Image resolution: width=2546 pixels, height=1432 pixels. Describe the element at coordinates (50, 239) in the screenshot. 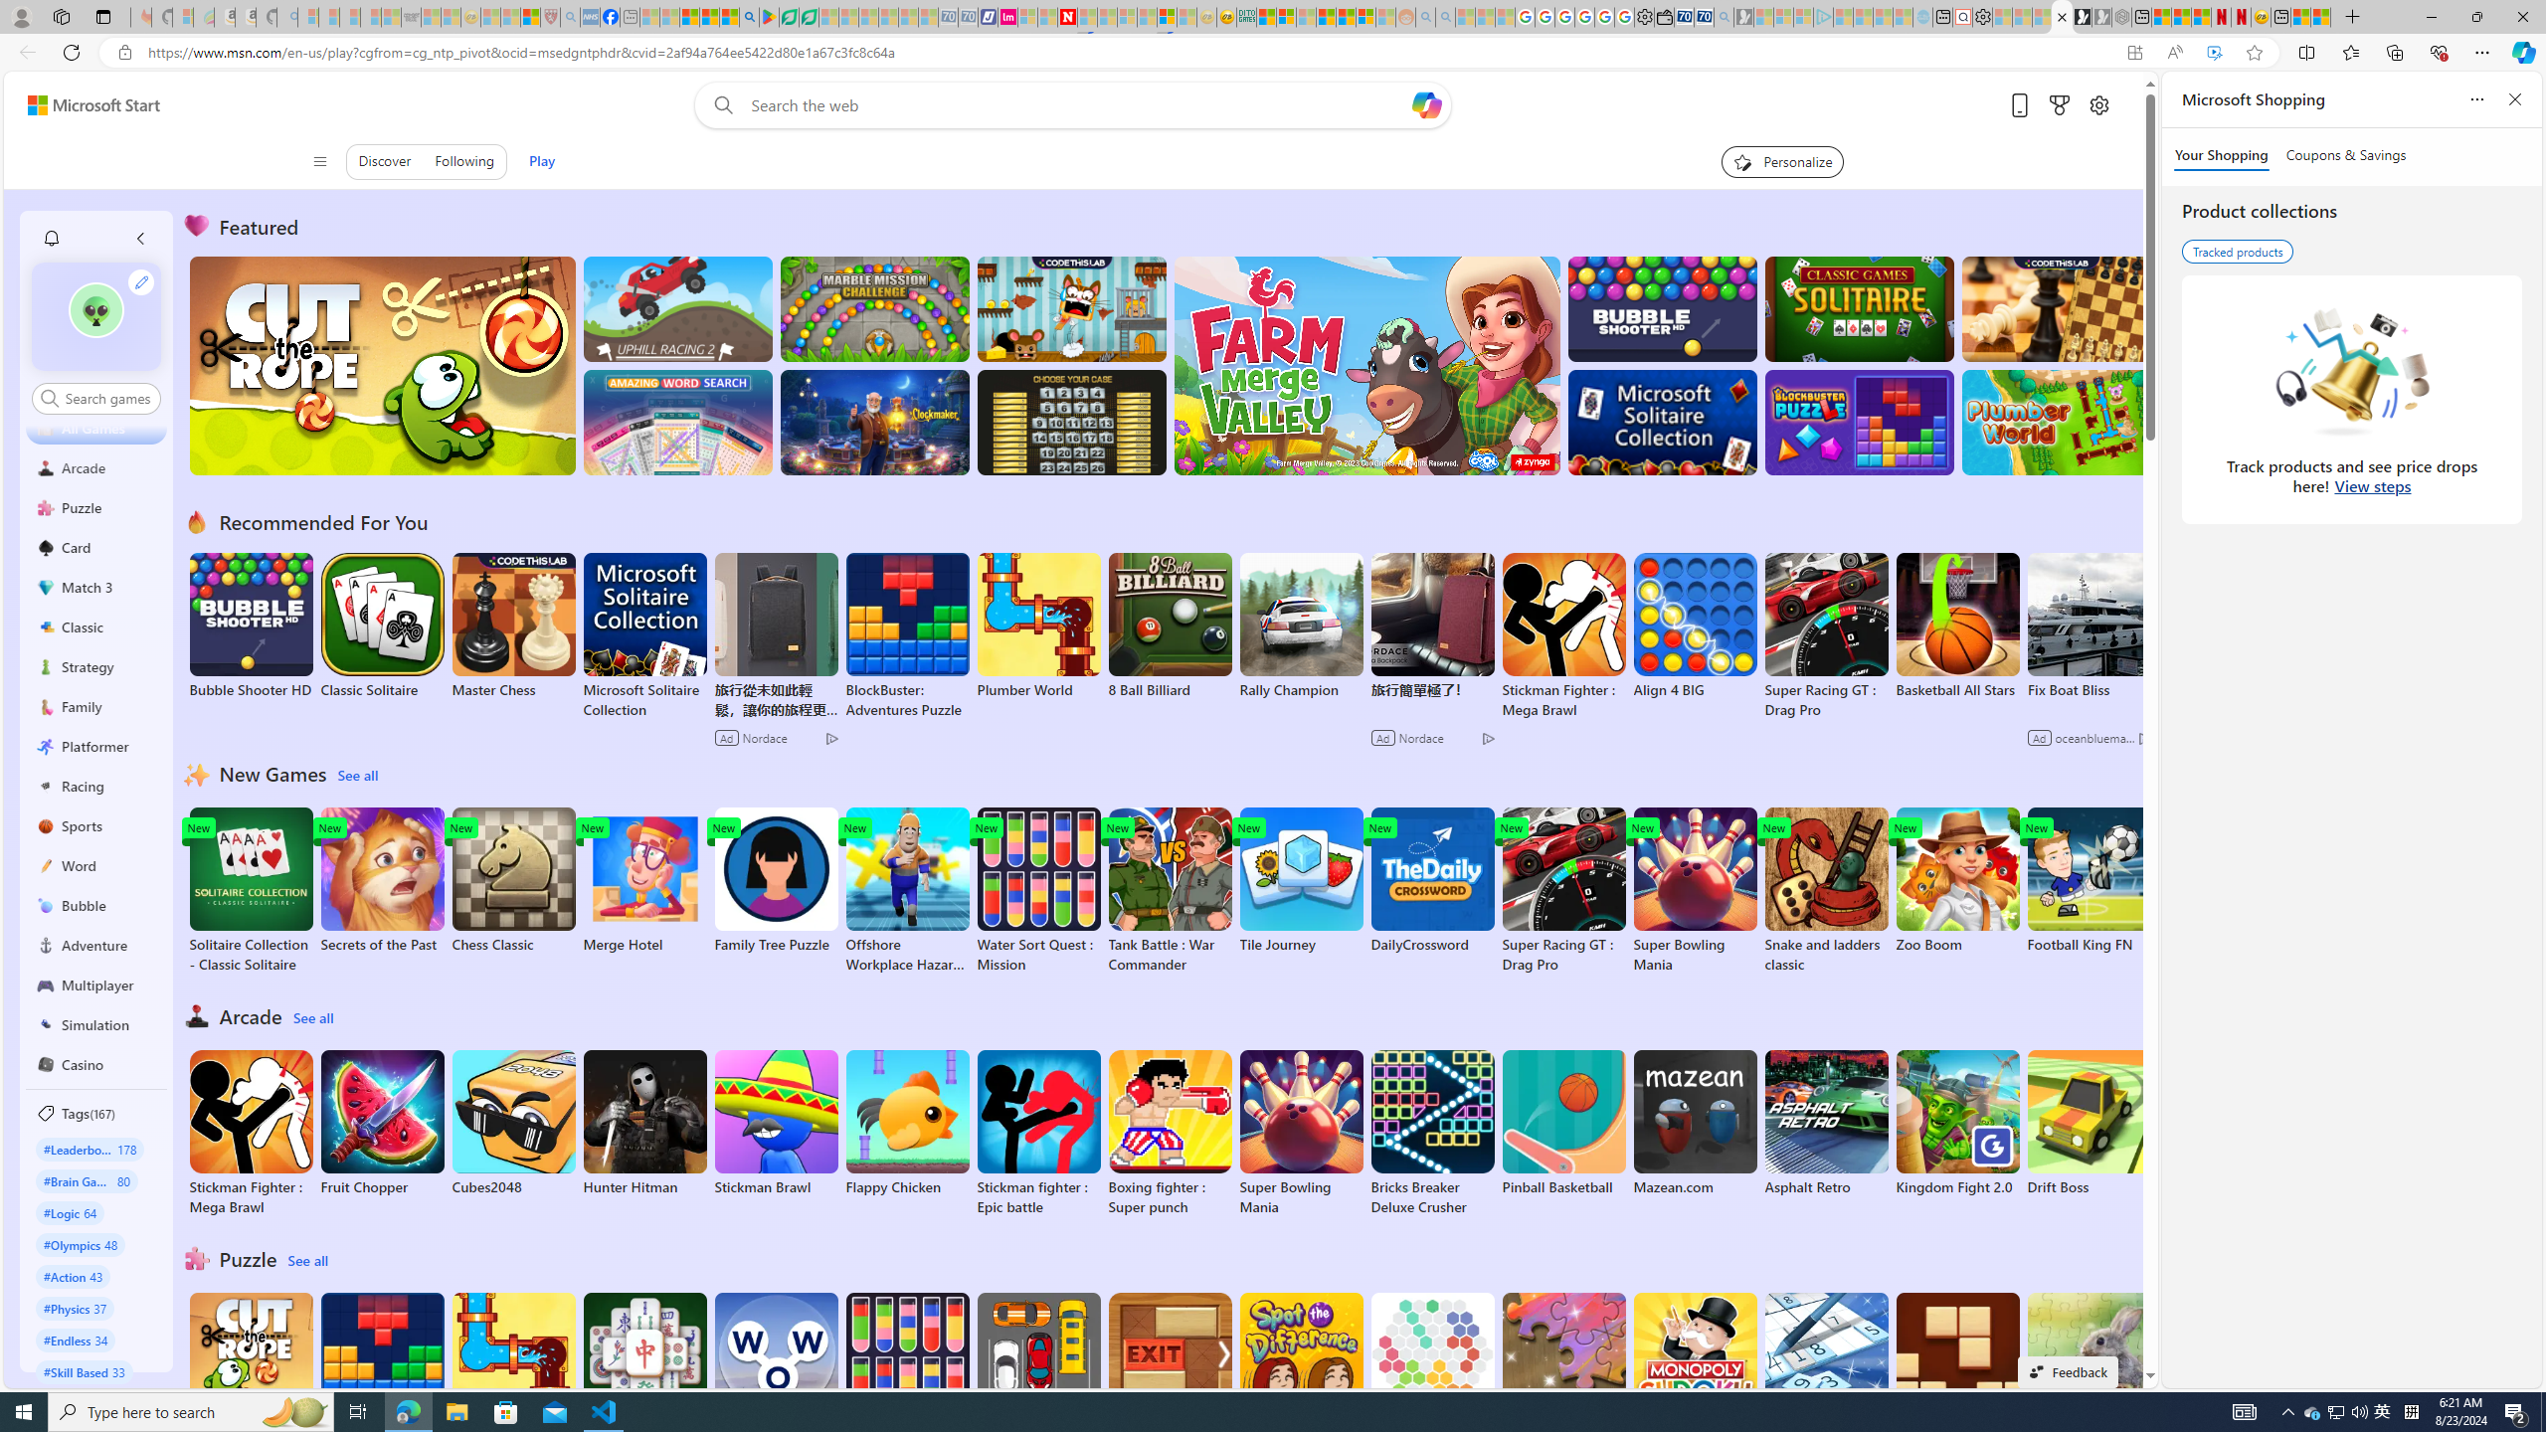

I see `Class: notification-item` at that location.